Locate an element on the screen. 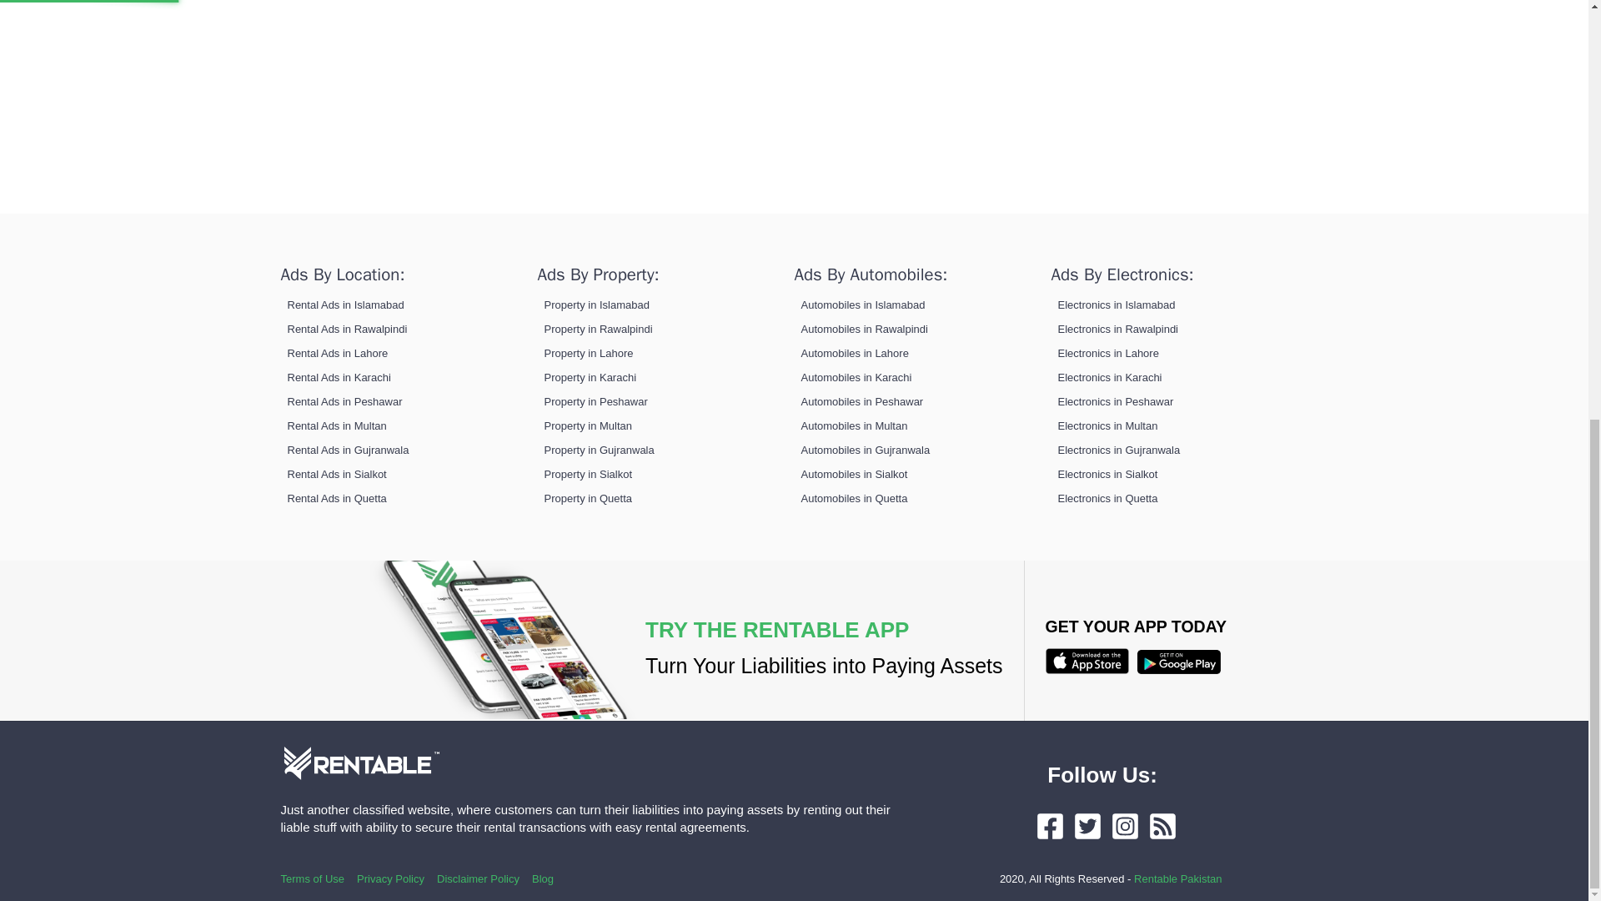 This screenshot has width=1601, height=901. Rental Ads in Multan is located at coordinates (335, 425).